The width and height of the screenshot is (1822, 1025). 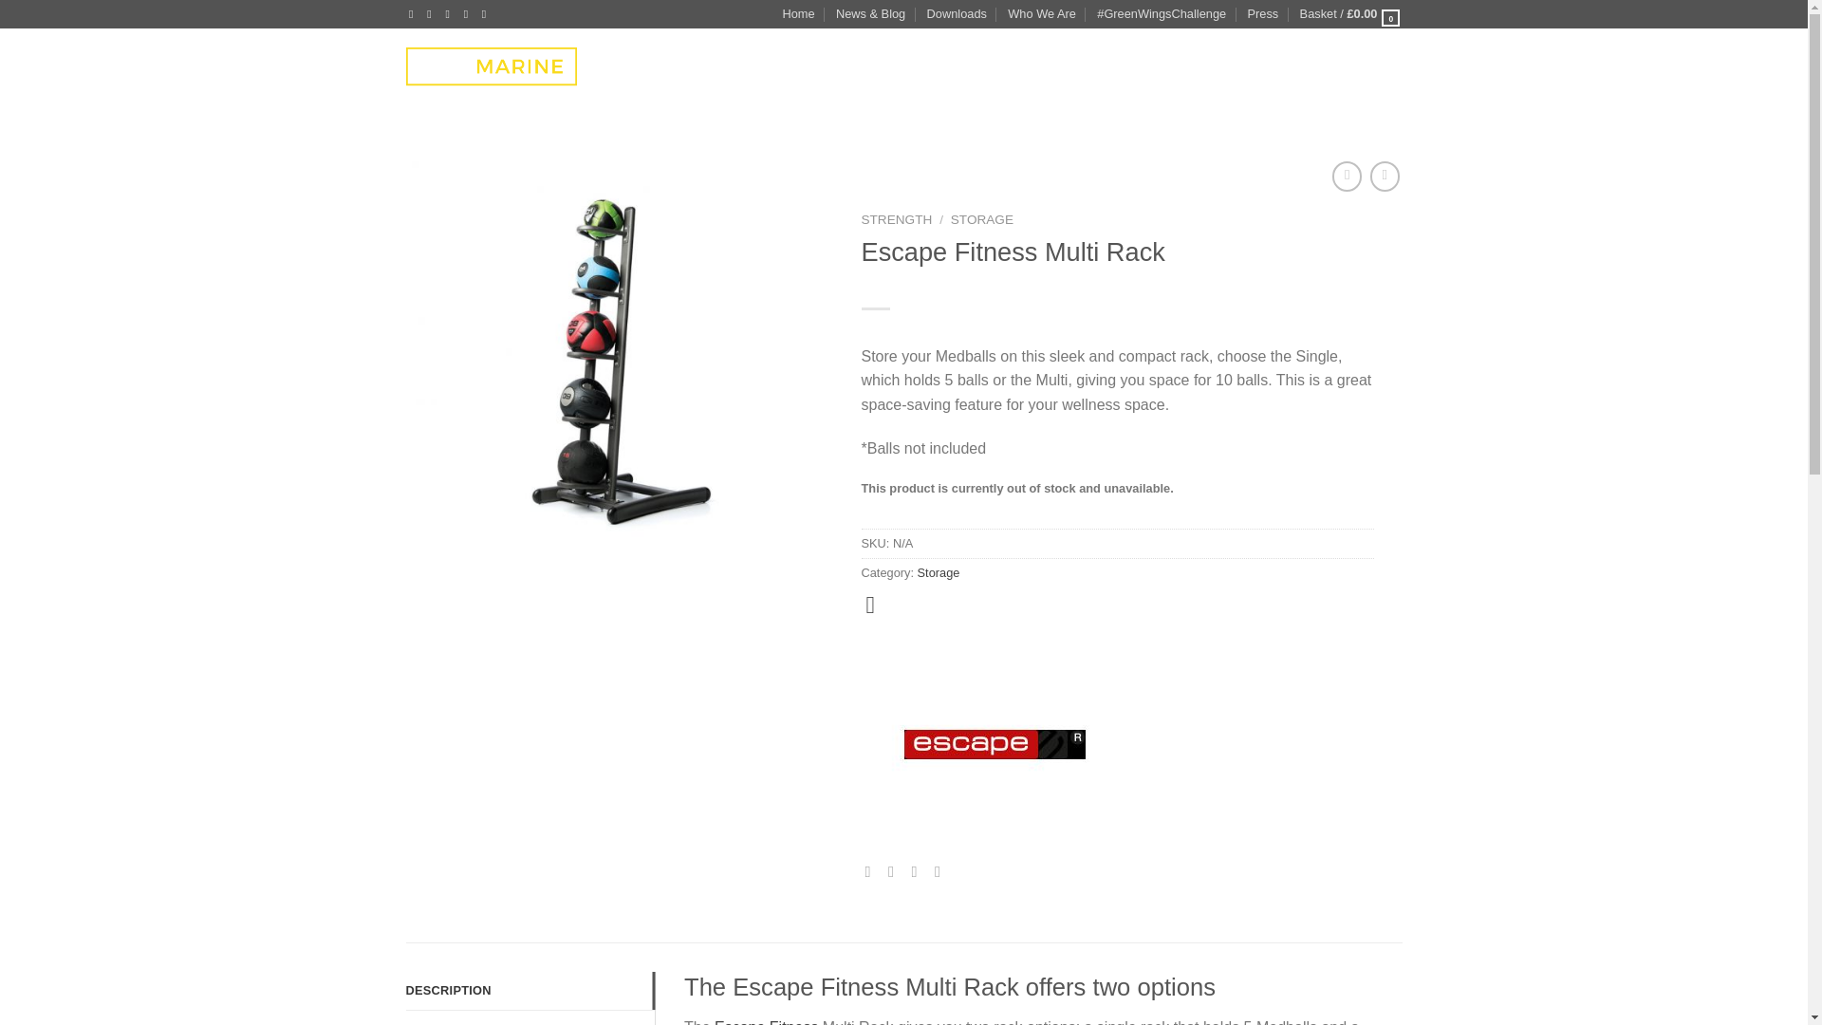 What do you see at coordinates (713, 76) in the screenshot?
I see `Equipment` at bounding box center [713, 76].